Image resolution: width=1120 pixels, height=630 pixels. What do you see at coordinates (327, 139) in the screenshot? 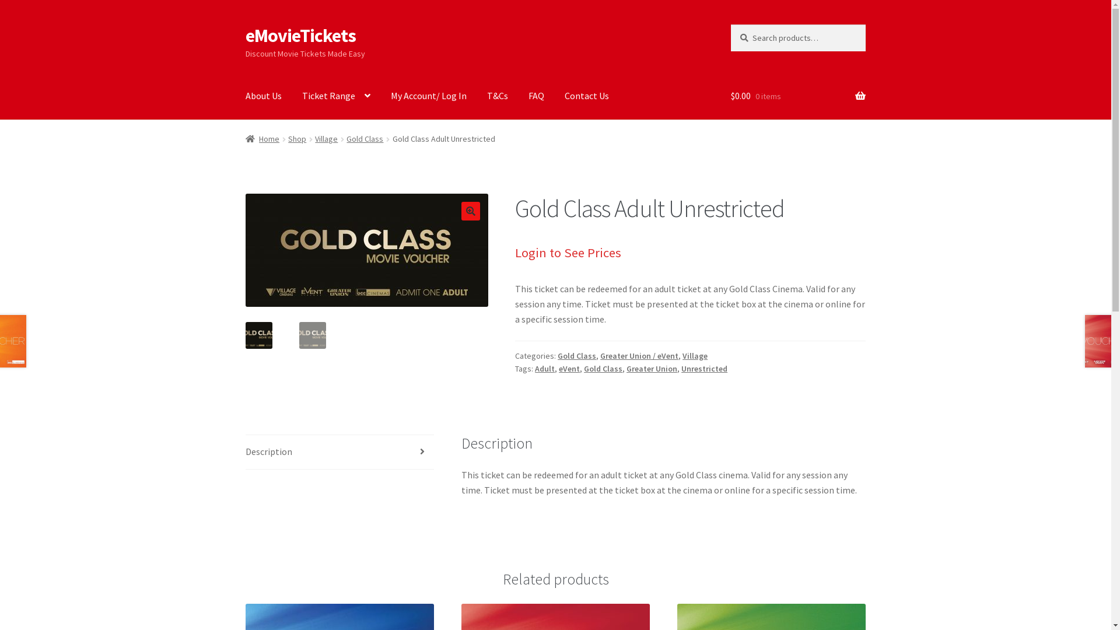
I see `Village` at bounding box center [327, 139].